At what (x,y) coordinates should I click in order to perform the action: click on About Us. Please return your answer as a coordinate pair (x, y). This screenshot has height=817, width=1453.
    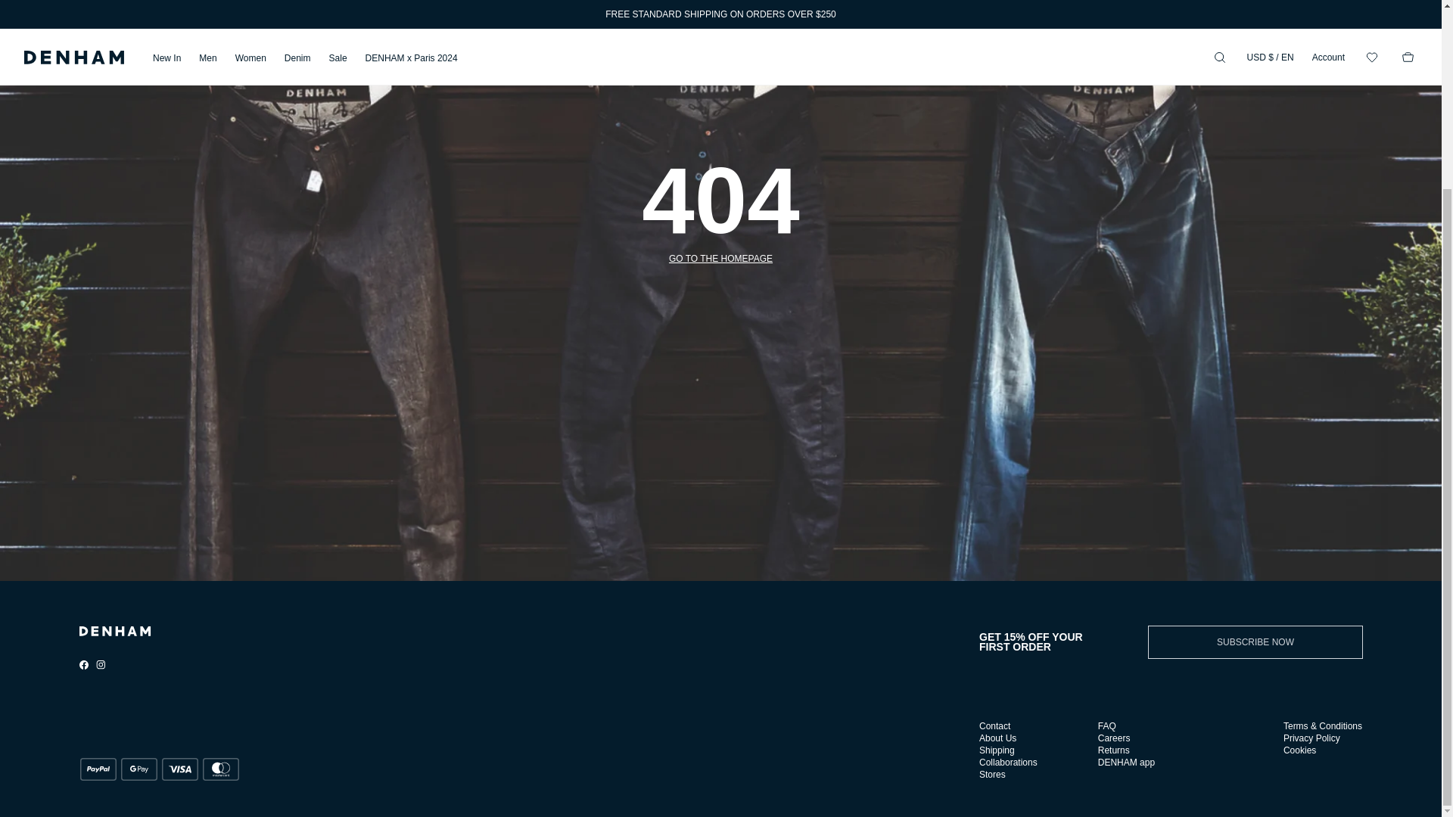
    Looking at the image, I should click on (997, 738).